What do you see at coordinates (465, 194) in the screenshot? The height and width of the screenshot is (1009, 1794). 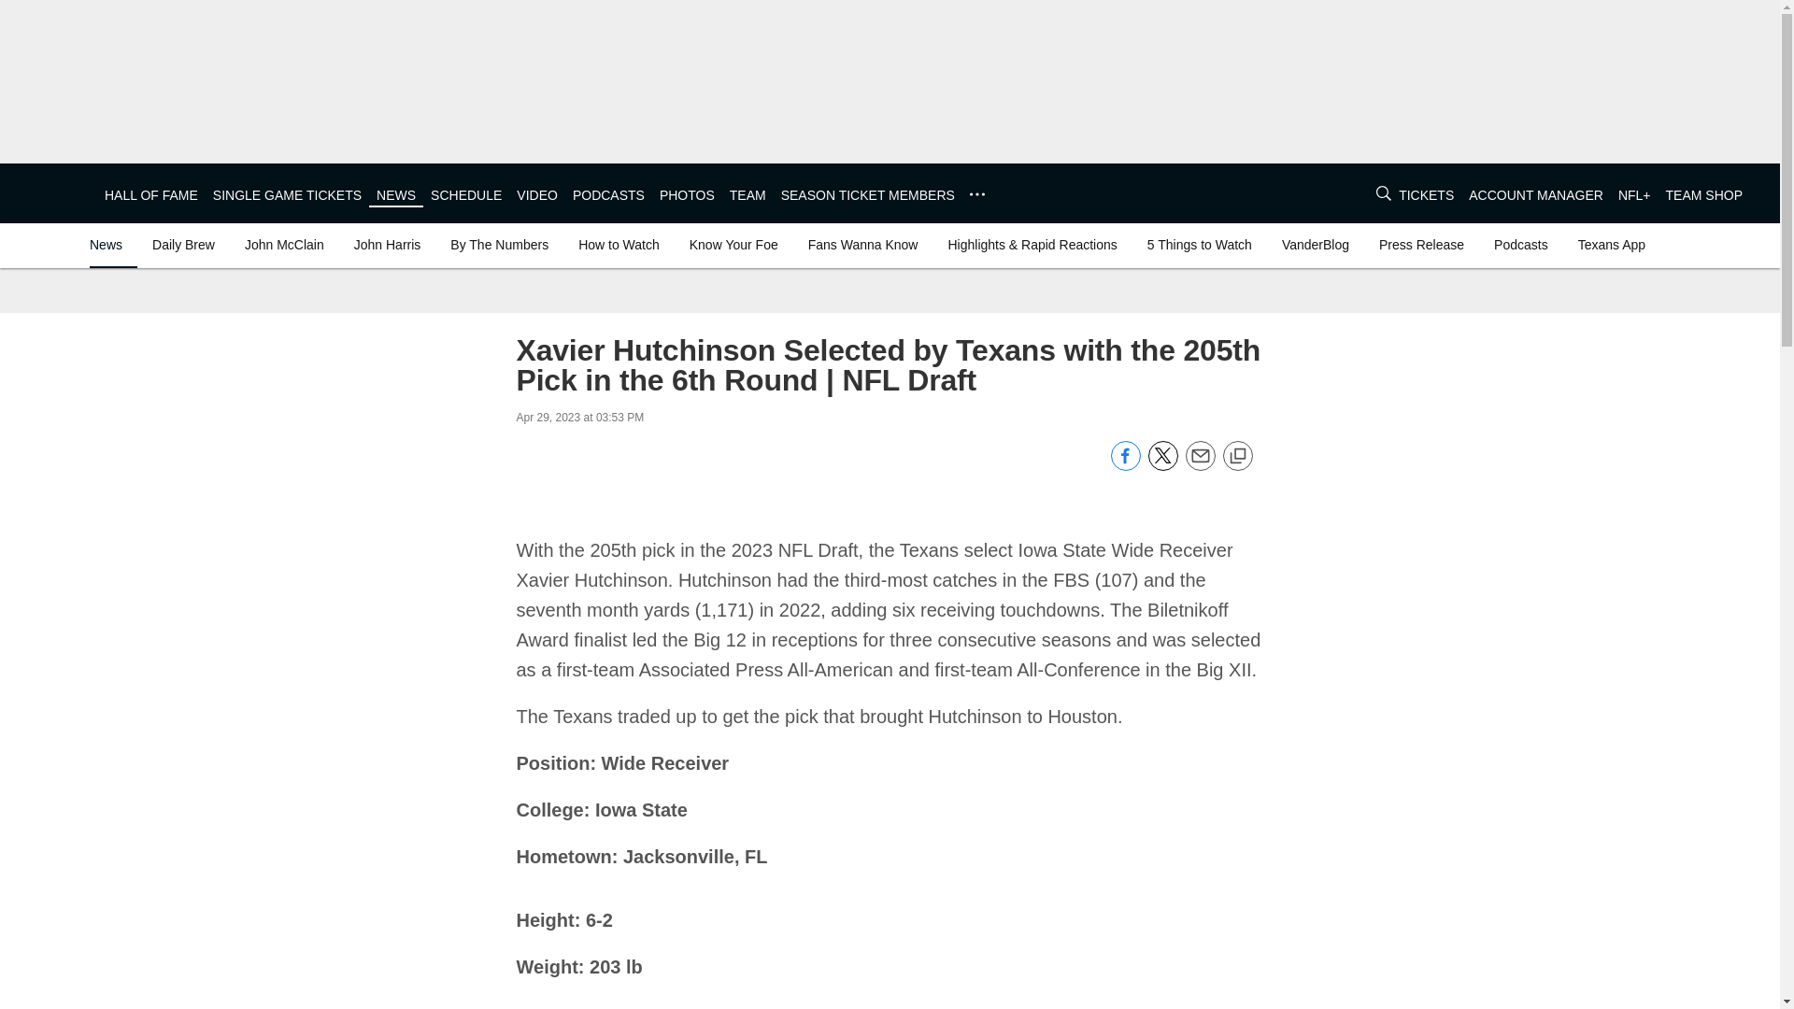 I see `SCHEDULE` at bounding box center [465, 194].